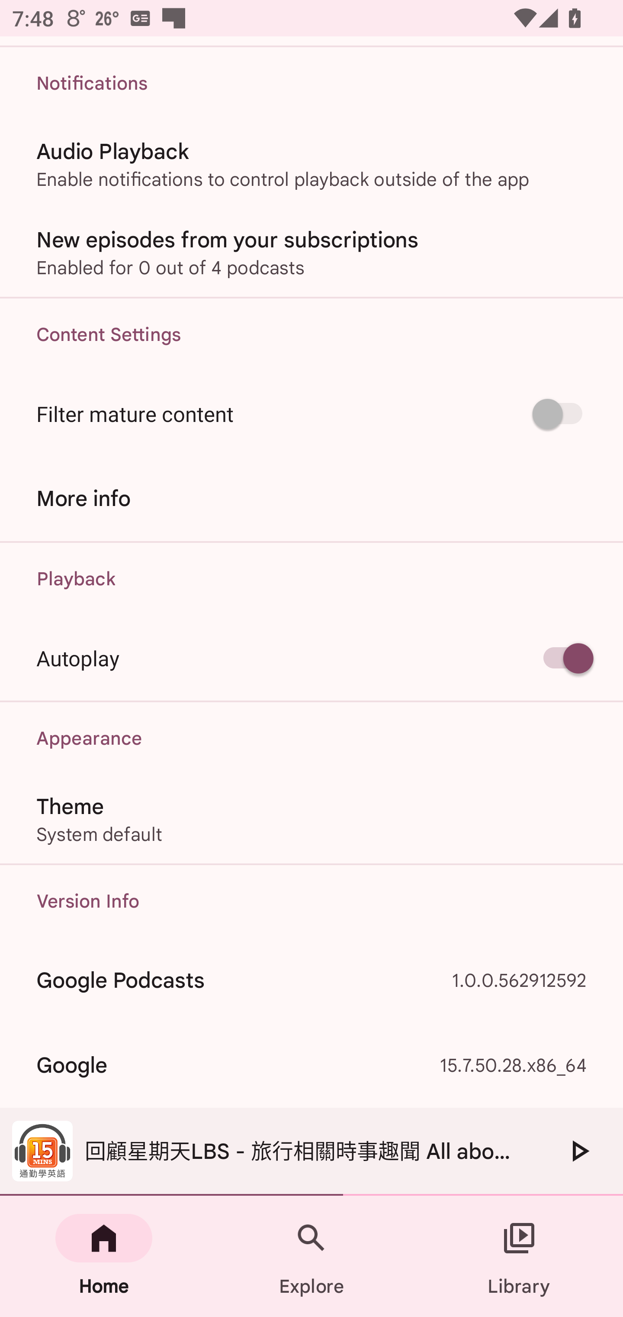 The width and height of the screenshot is (623, 1317). Describe the element at coordinates (311, 498) in the screenshot. I see `More info` at that location.